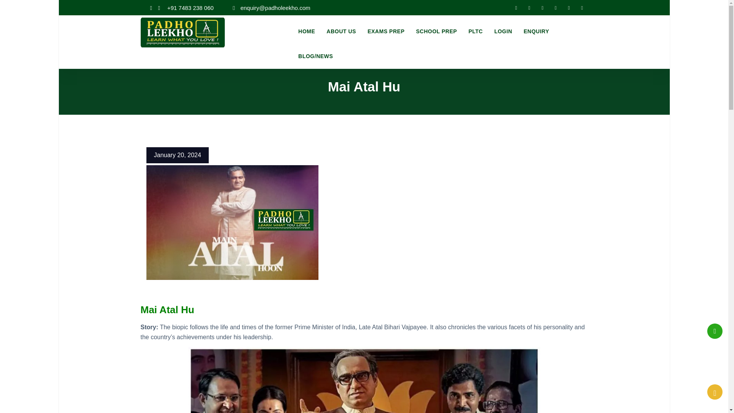 The image size is (734, 413). I want to click on EXAMS PREP, so click(386, 31).